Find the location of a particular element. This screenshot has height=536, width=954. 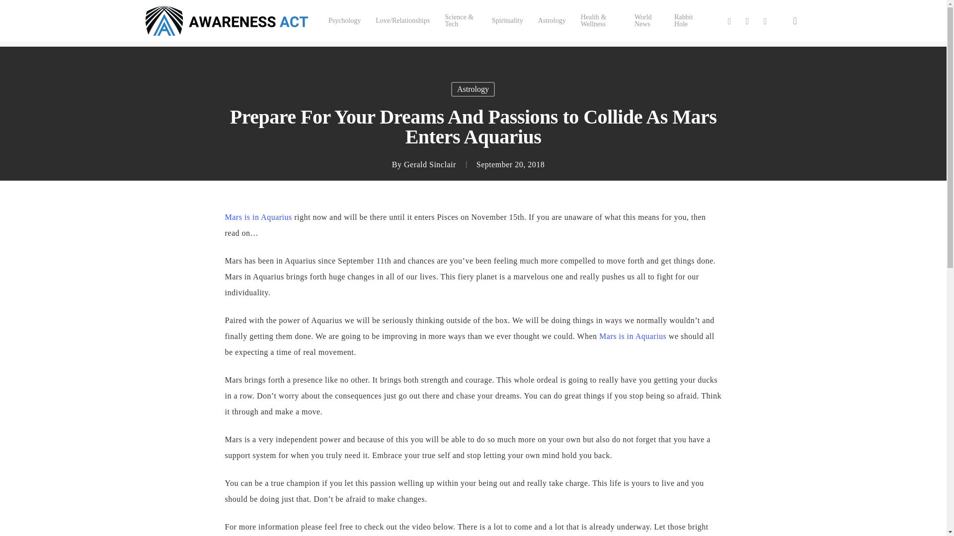

Mars is in Aquarius is located at coordinates (258, 217).